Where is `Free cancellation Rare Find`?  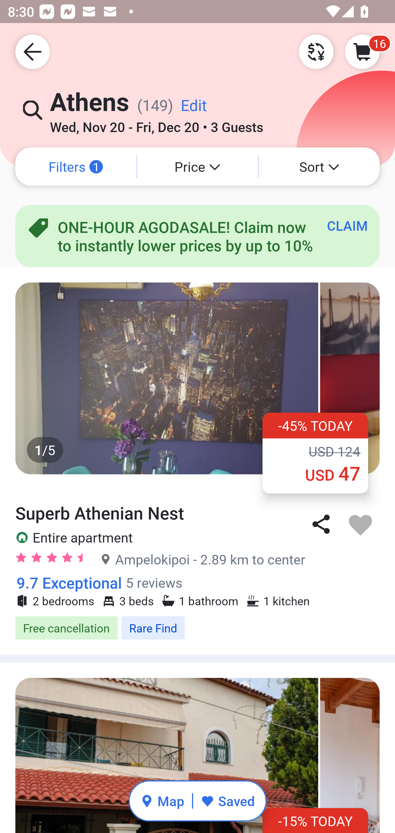 Free cancellation Rare Find is located at coordinates (198, 628).